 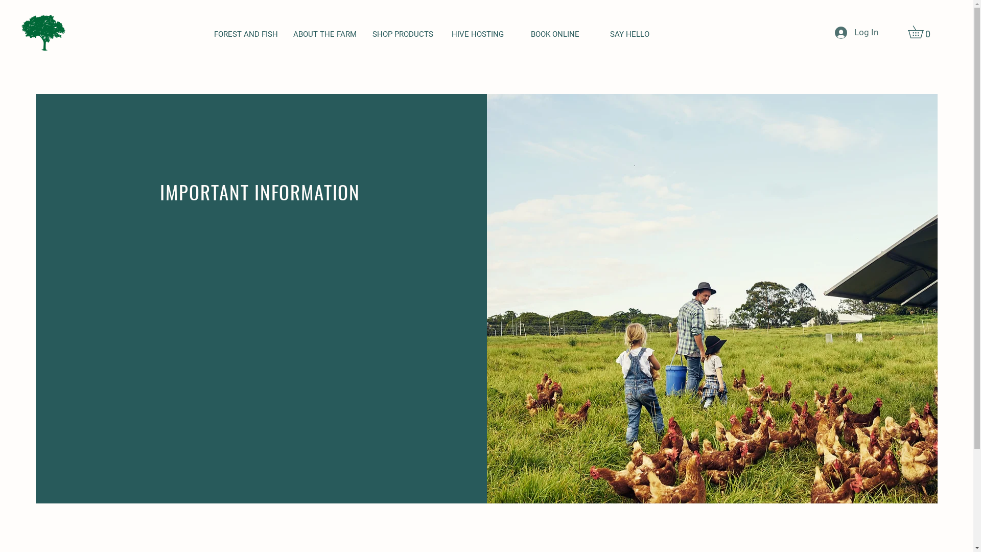 What do you see at coordinates (405, 35) in the screenshot?
I see `SHOP PRODUCTS` at bounding box center [405, 35].